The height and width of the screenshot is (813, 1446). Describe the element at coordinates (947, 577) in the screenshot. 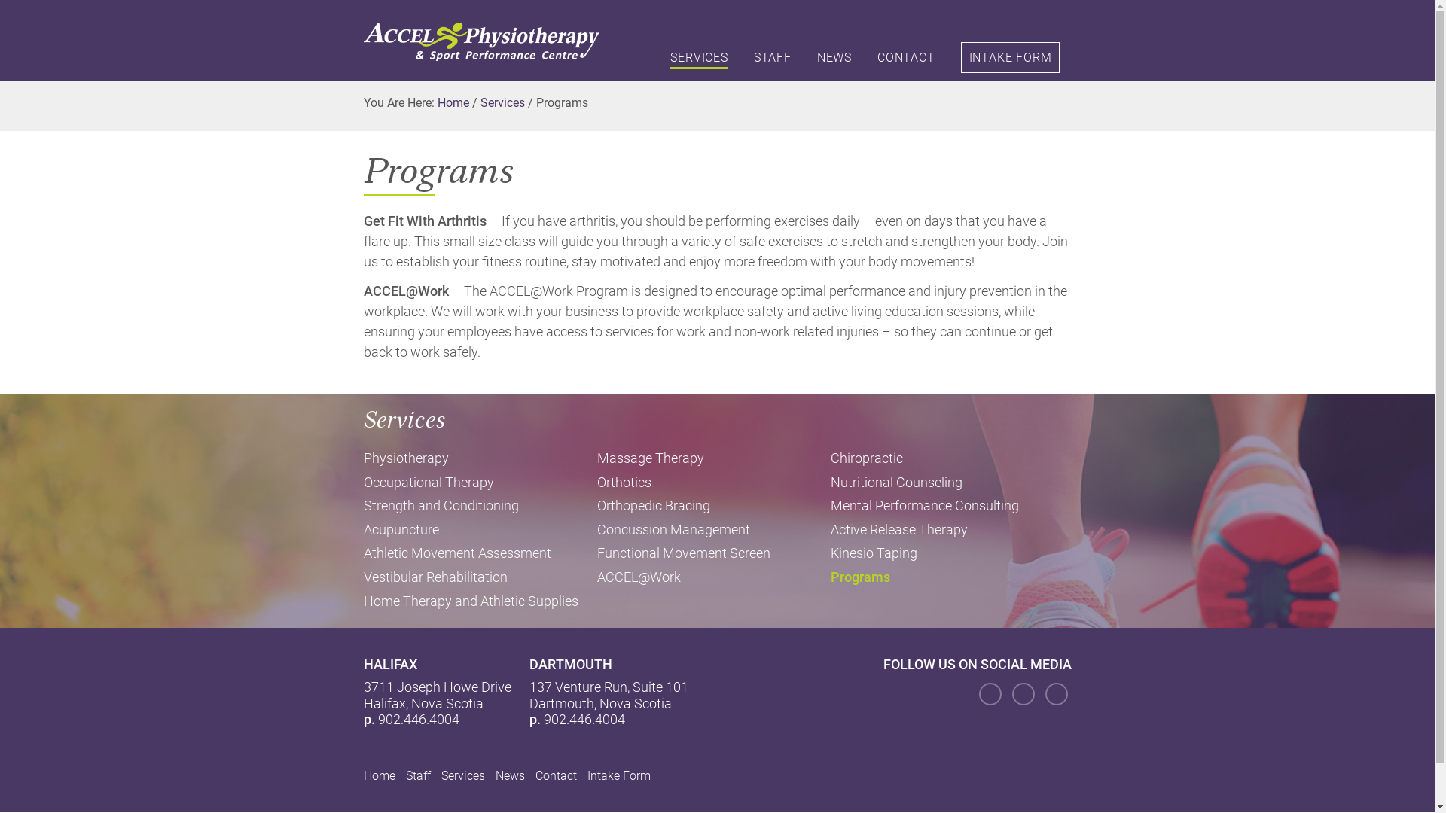

I see `Programs` at that location.